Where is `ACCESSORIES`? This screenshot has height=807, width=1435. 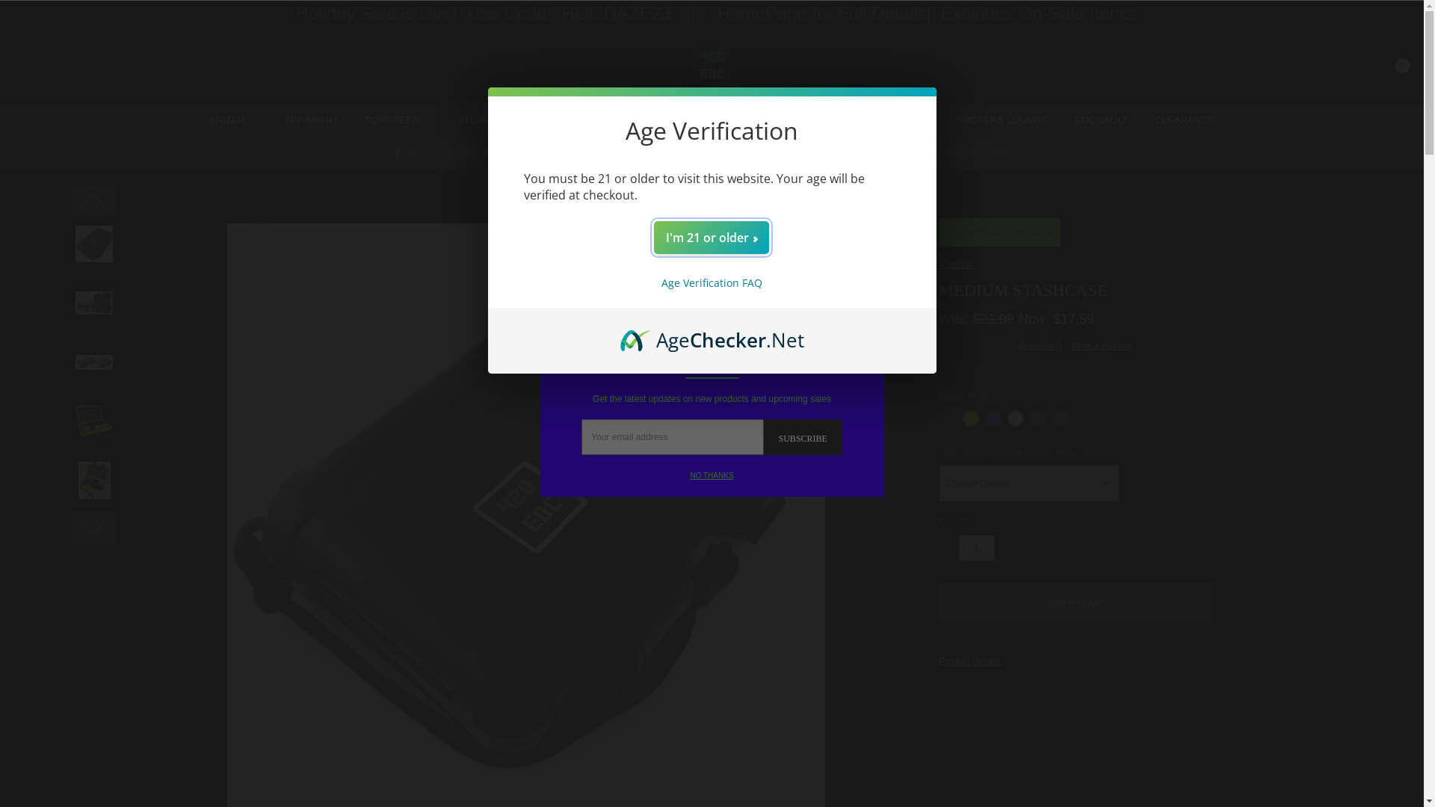
ACCESSORIES is located at coordinates (888, 120).